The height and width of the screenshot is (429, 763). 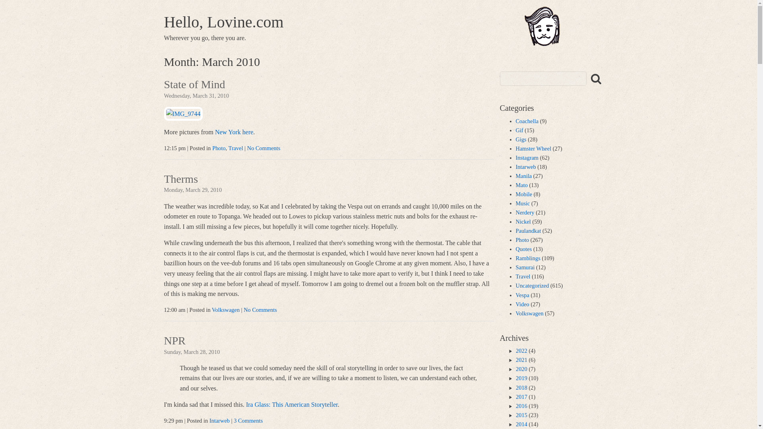 I want to click on No Comments, so click(x=264, y=148).